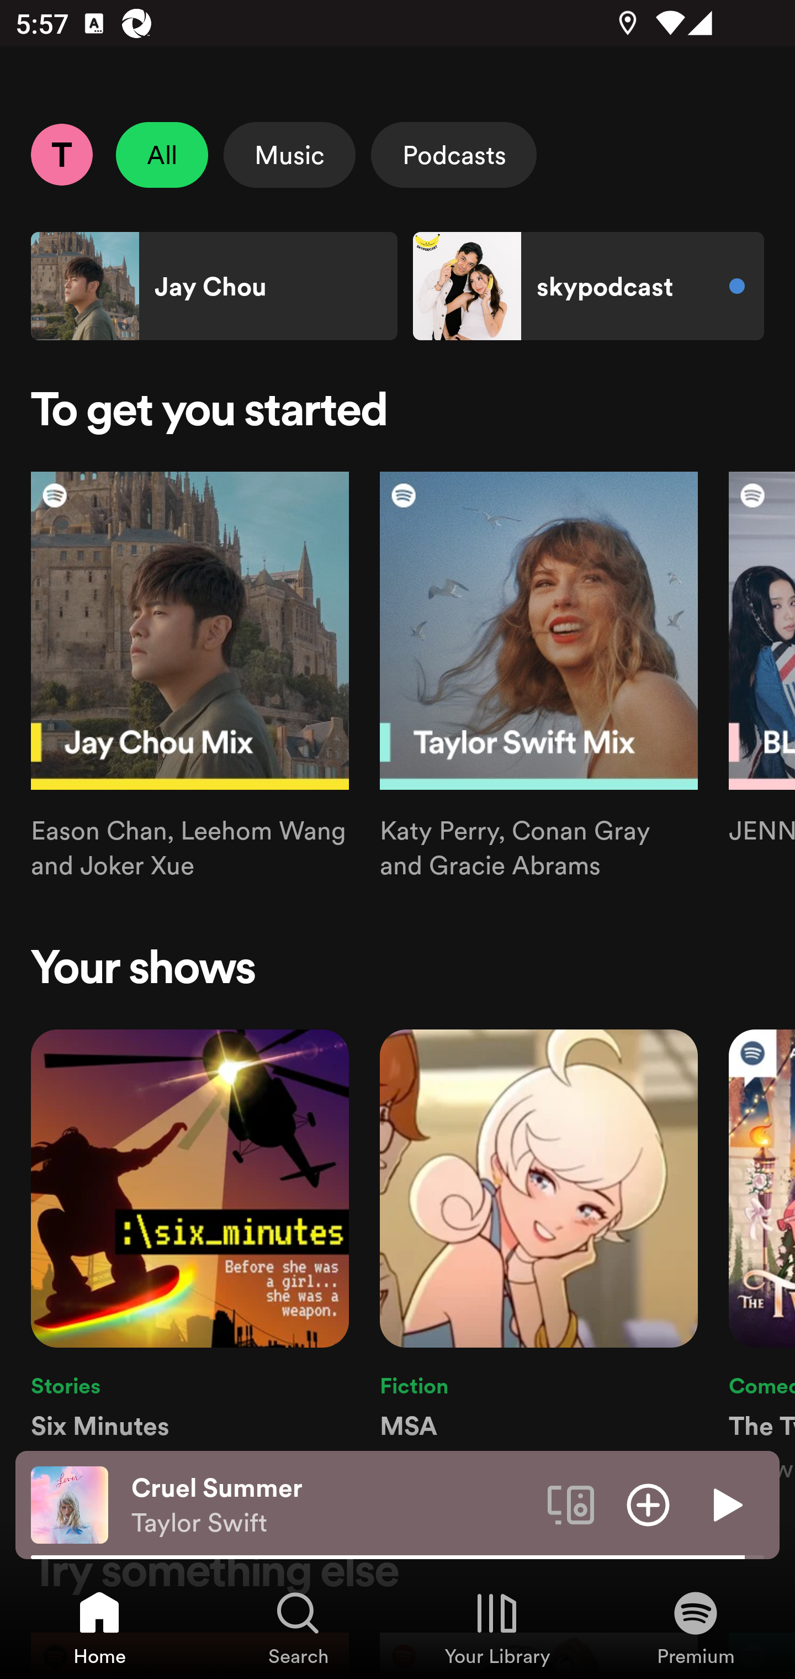 This screenshot has width=795, height=1679. What do you see at coordinates (725, 1504) in the screenshot?
I see `Play` at bounding box center [725, 1504].